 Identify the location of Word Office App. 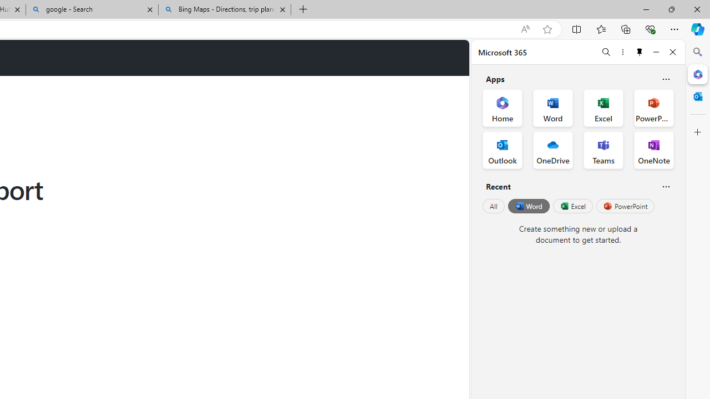
(552, 108).